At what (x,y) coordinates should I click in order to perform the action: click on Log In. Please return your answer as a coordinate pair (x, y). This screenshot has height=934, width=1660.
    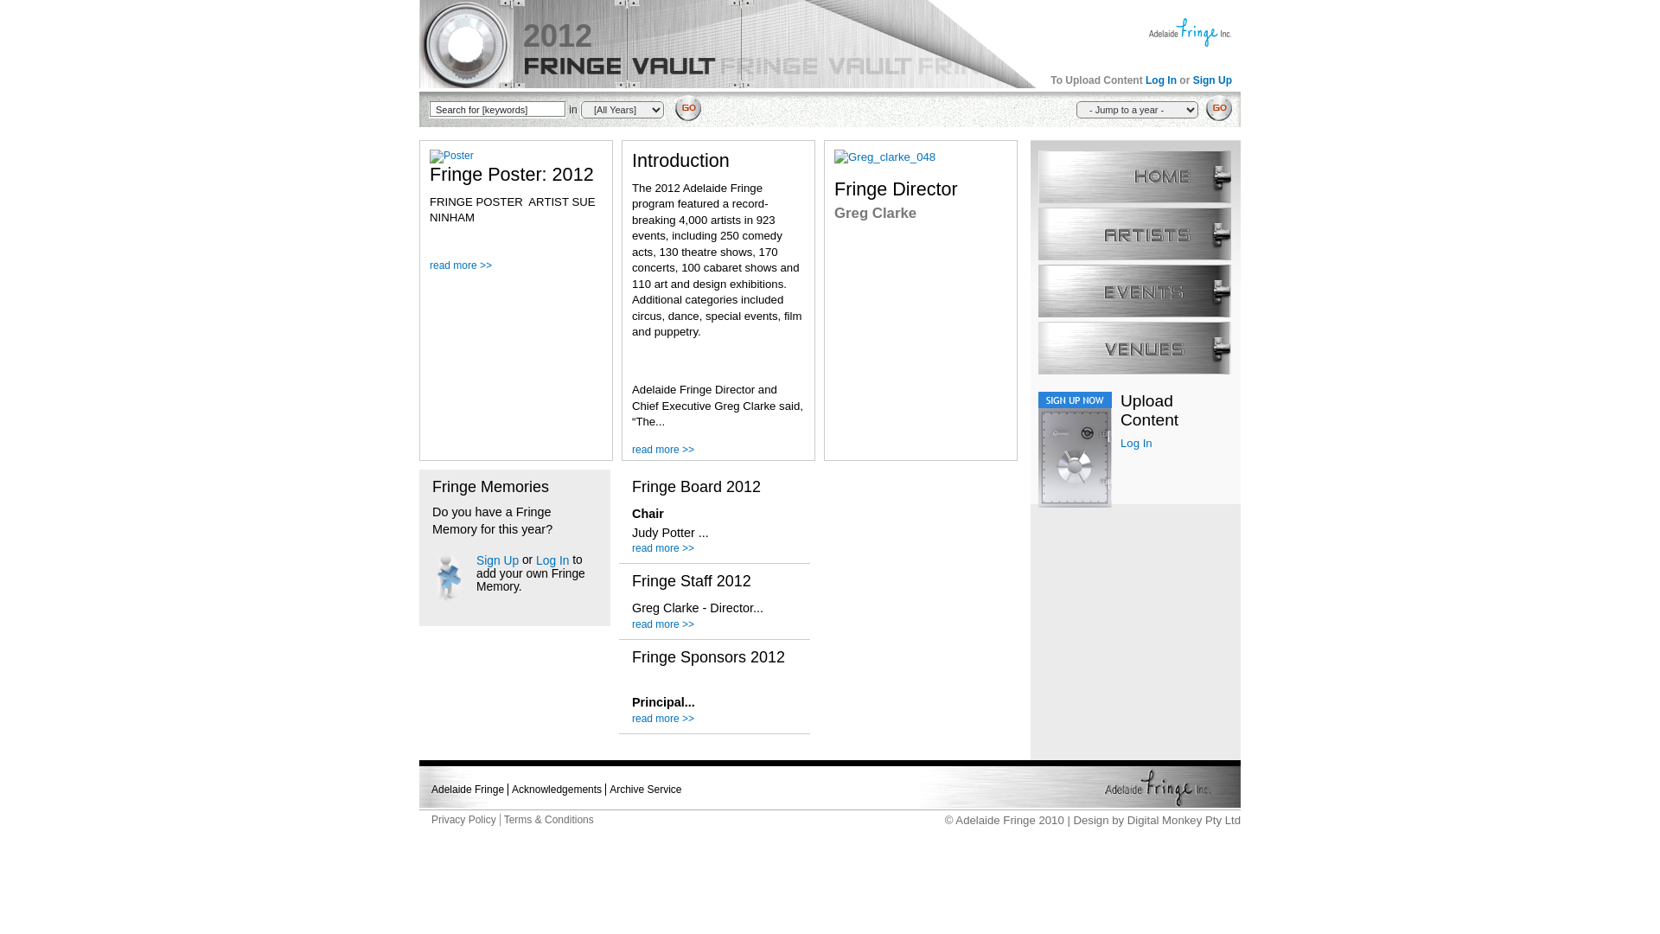
    Looking at the image, I should click on (1136, 443).